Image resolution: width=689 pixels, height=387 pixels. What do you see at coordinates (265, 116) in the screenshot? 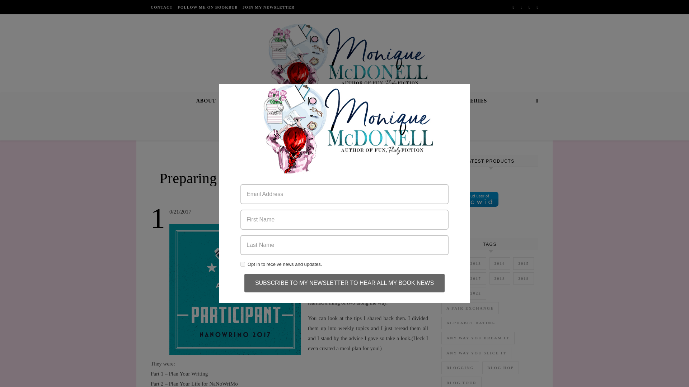
I see `THE MARLIN SHORES SERIES` at bounding box center [265, 116].